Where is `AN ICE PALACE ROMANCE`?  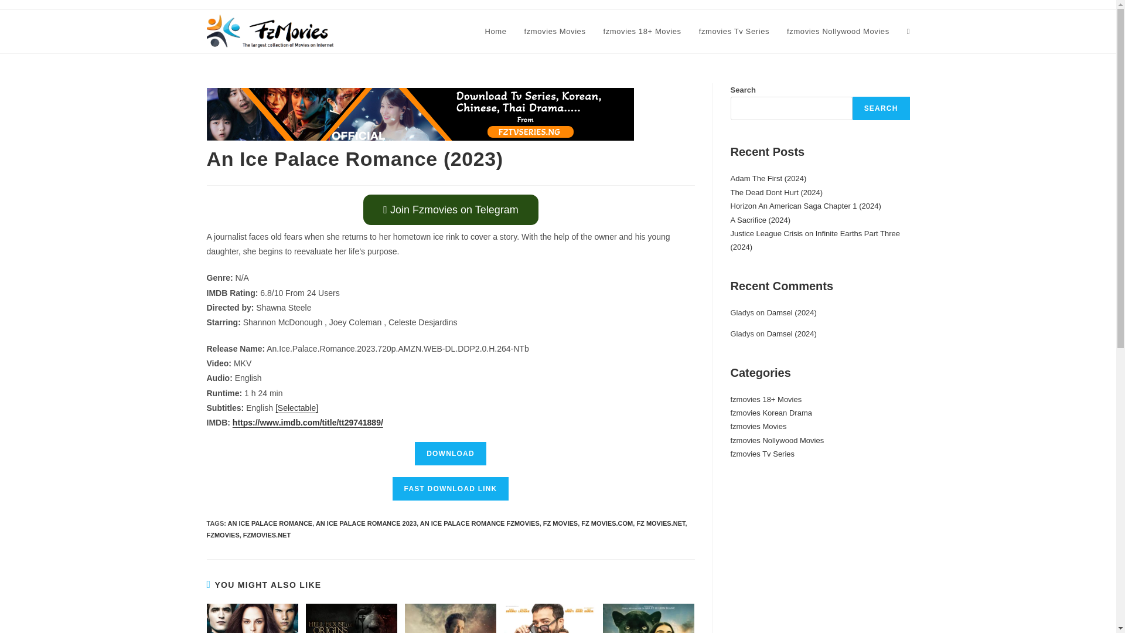
AN ICE PALACE ROMANCE is located at coordinates (270, 523).